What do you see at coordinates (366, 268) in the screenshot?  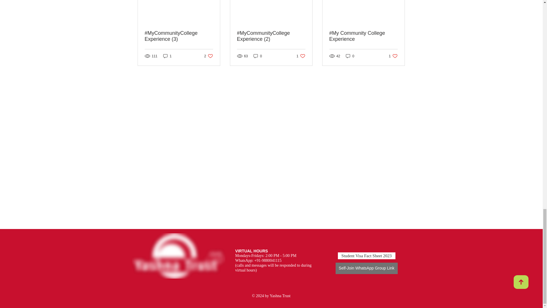 I see `Self-Join WhatsApp Group Link` at bounding box center [366, 268].